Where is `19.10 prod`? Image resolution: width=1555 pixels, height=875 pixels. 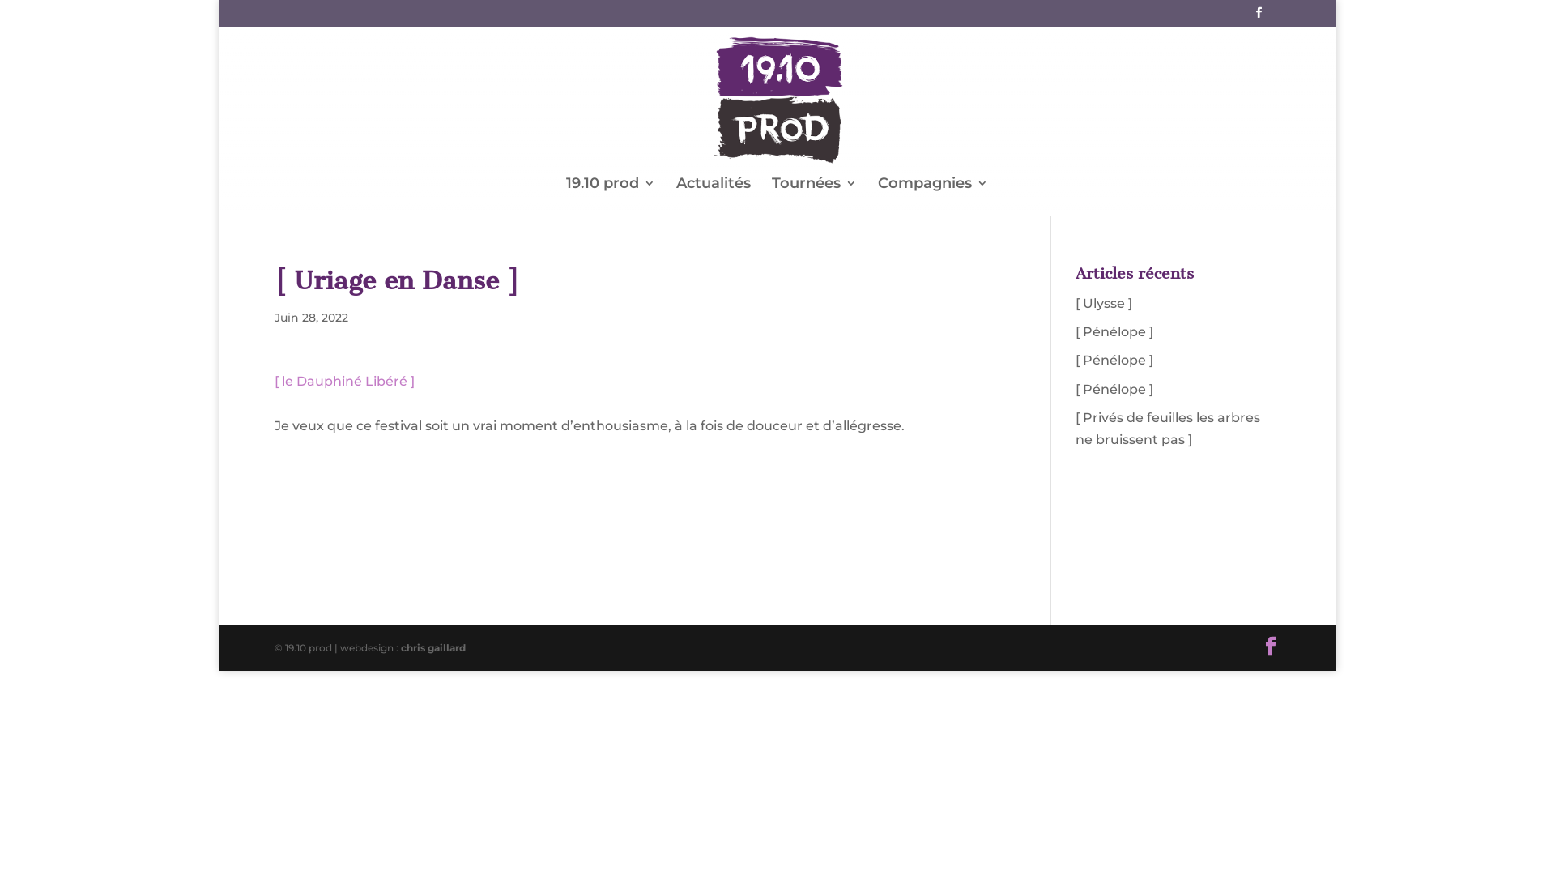 19.10 prod is located at coordinates (610, 196).